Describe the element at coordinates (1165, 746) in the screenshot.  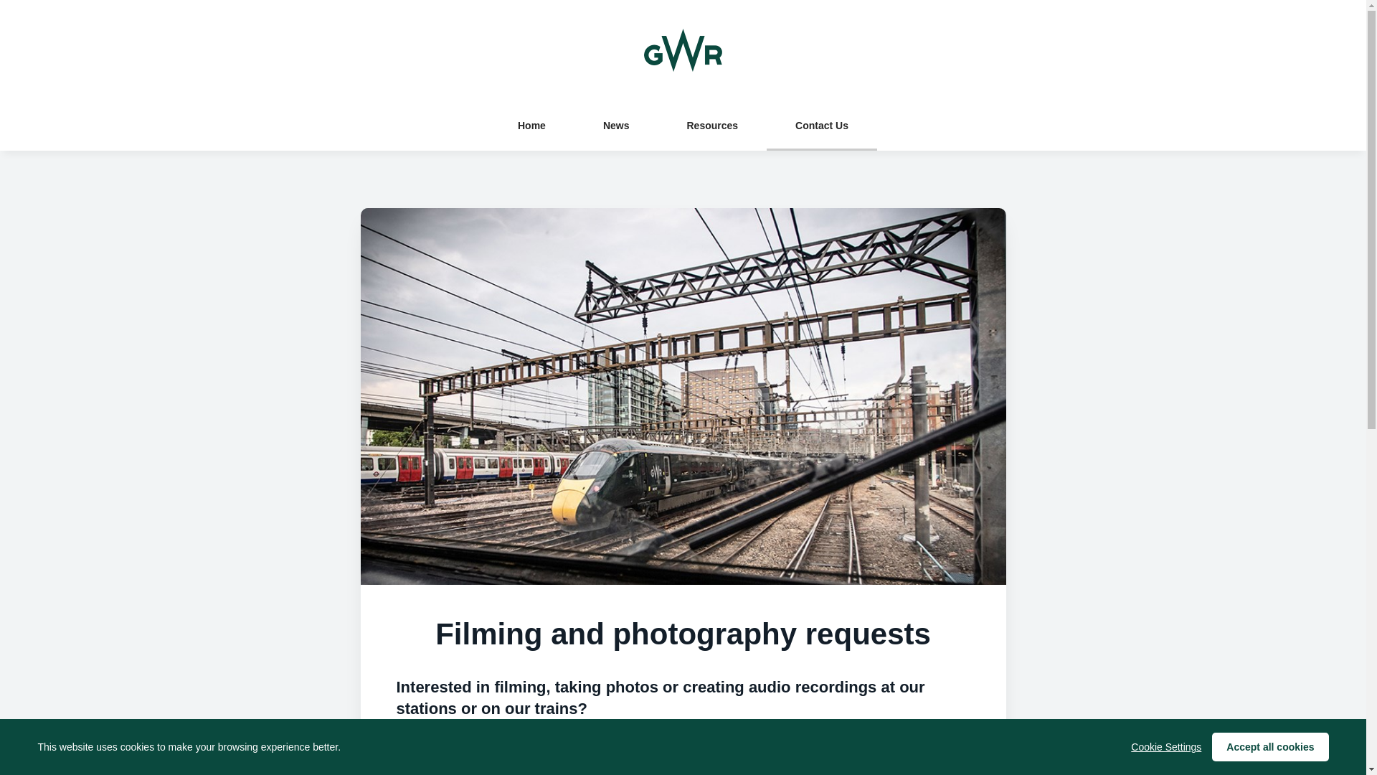
I see `Cookie Settings` at that location.